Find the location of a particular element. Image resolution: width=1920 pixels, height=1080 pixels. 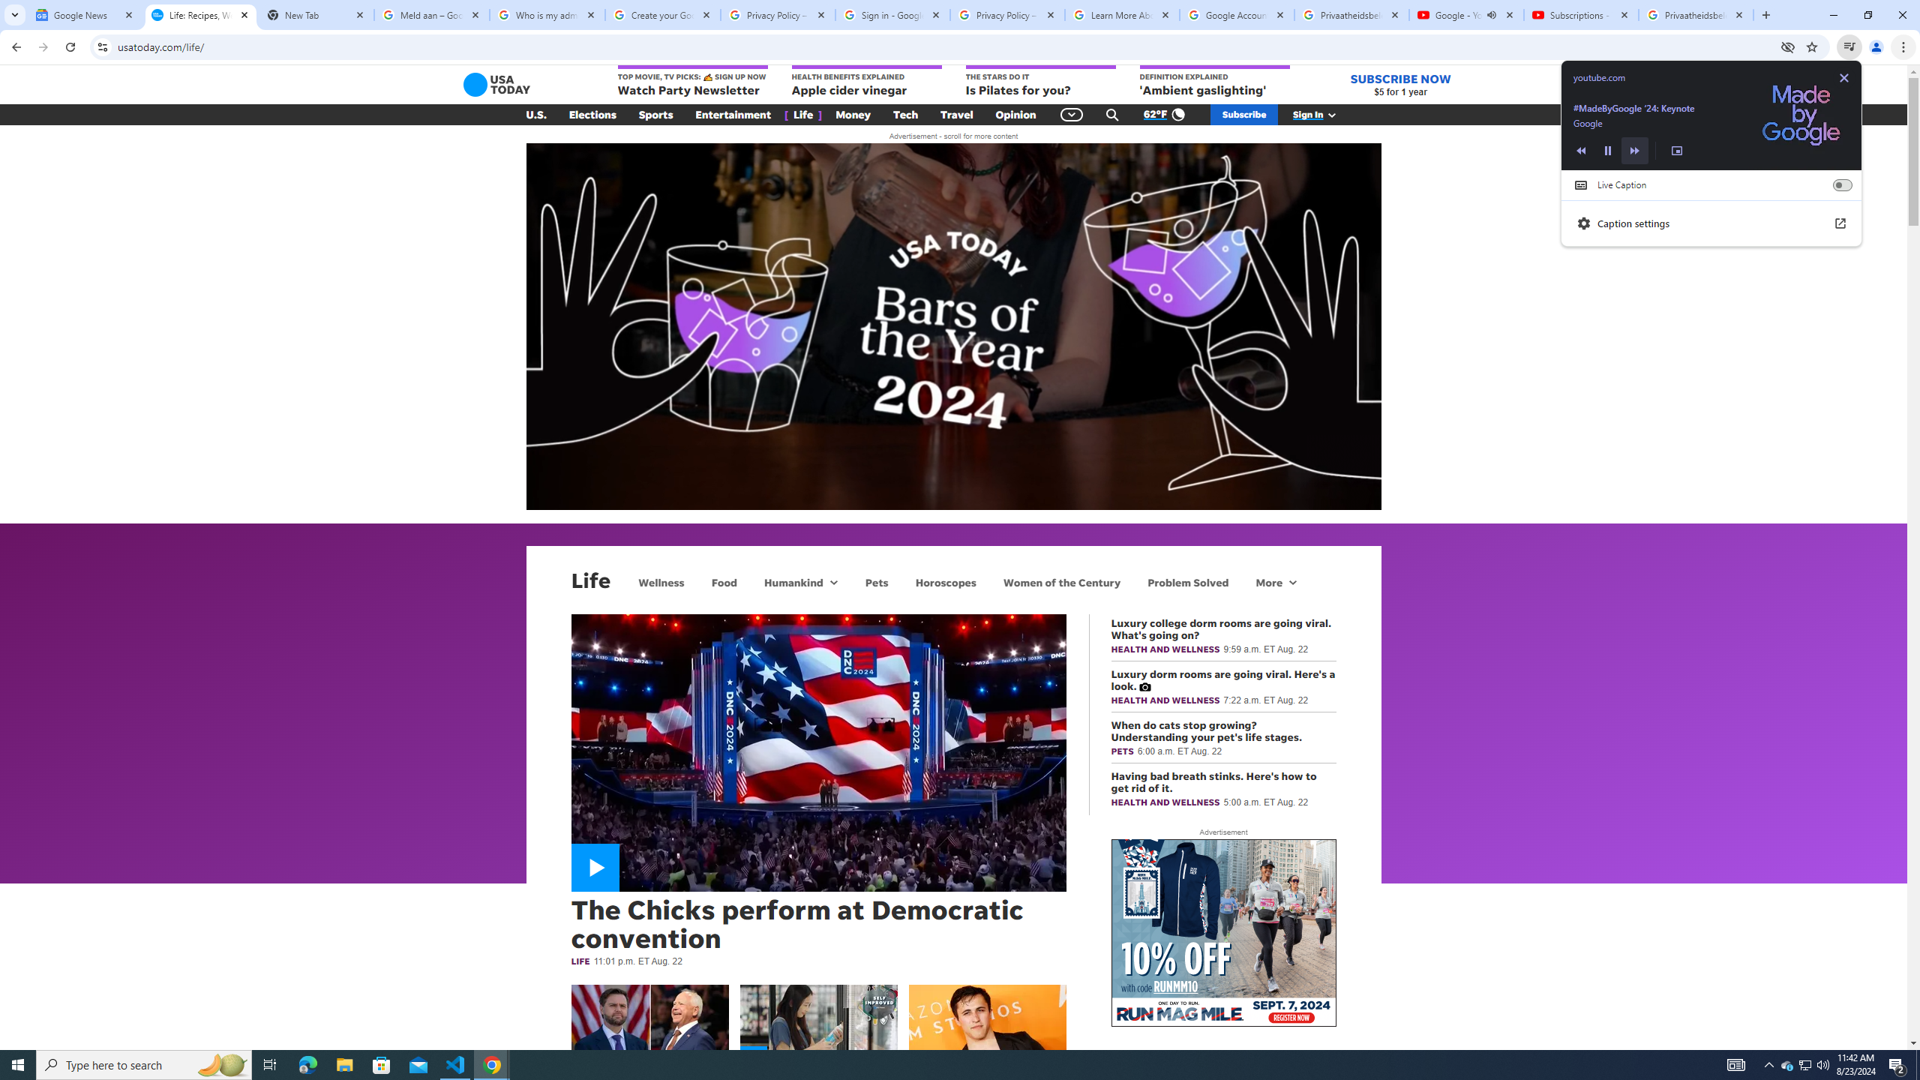

Action Center, 2 new notifications is located at coordinates (536, 115).